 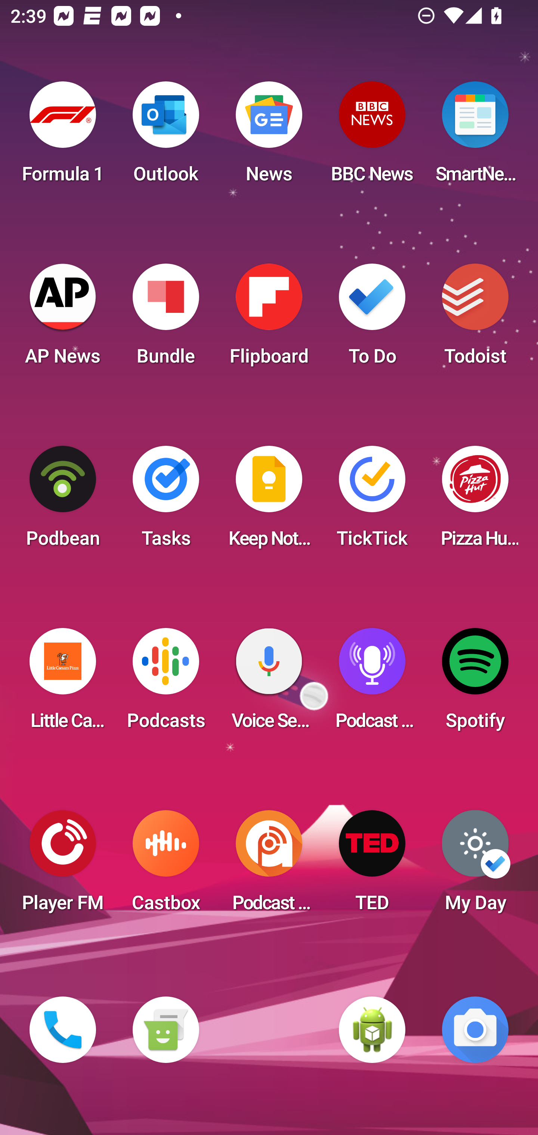 What do you see at coordinates (475, 1030) in the screenshot?
I see `Camera` at bounding box center [475, 1030].